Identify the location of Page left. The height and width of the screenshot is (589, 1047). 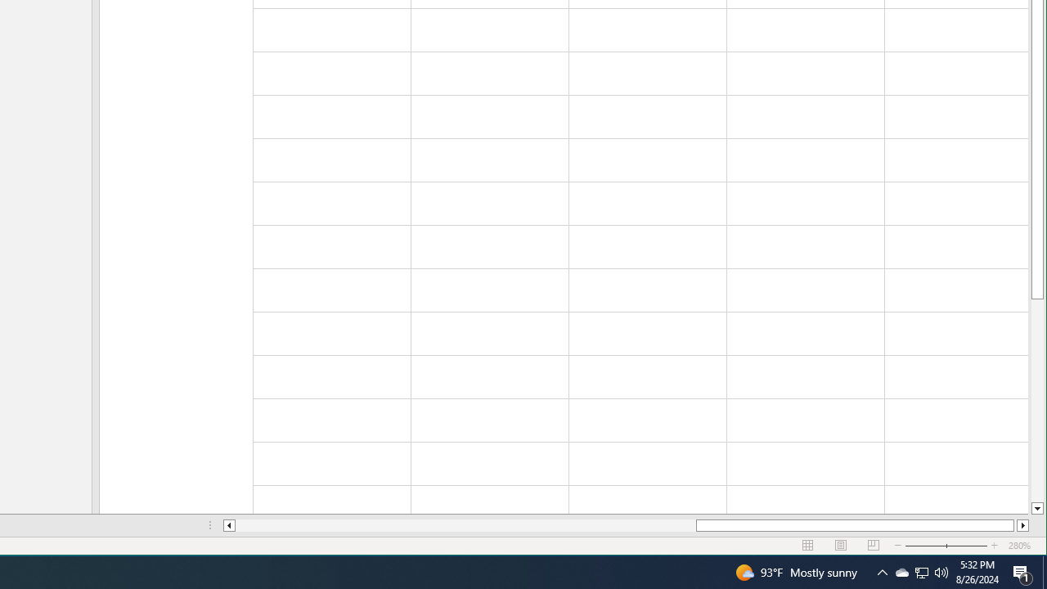
(466, 525).